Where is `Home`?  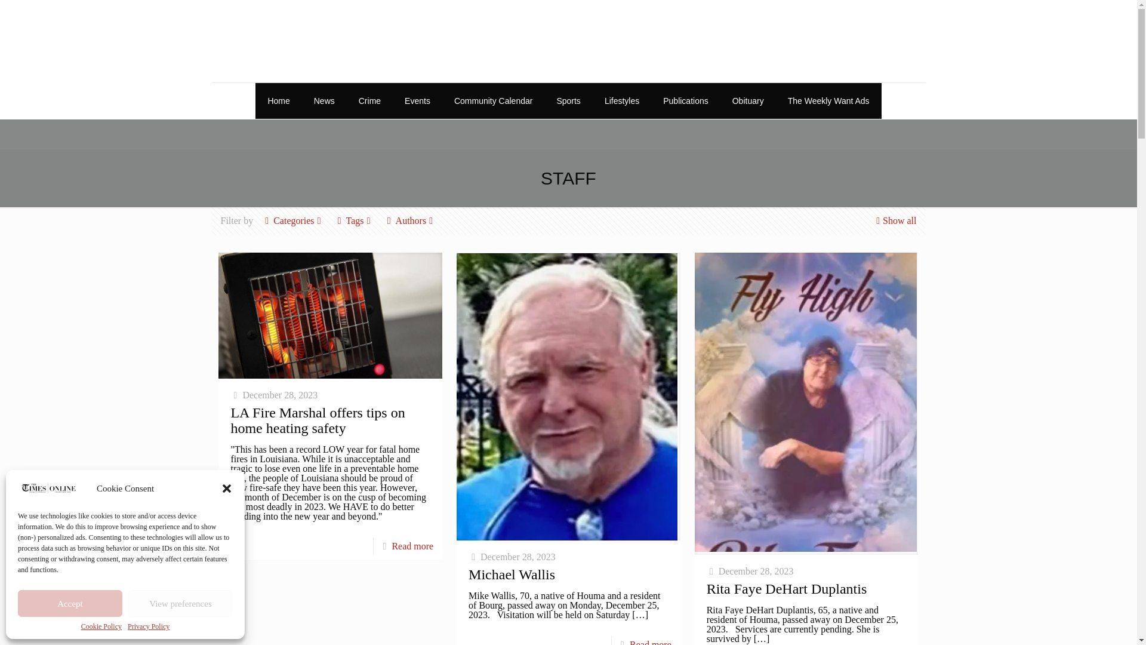
Home is located at coordinates (278, 100).